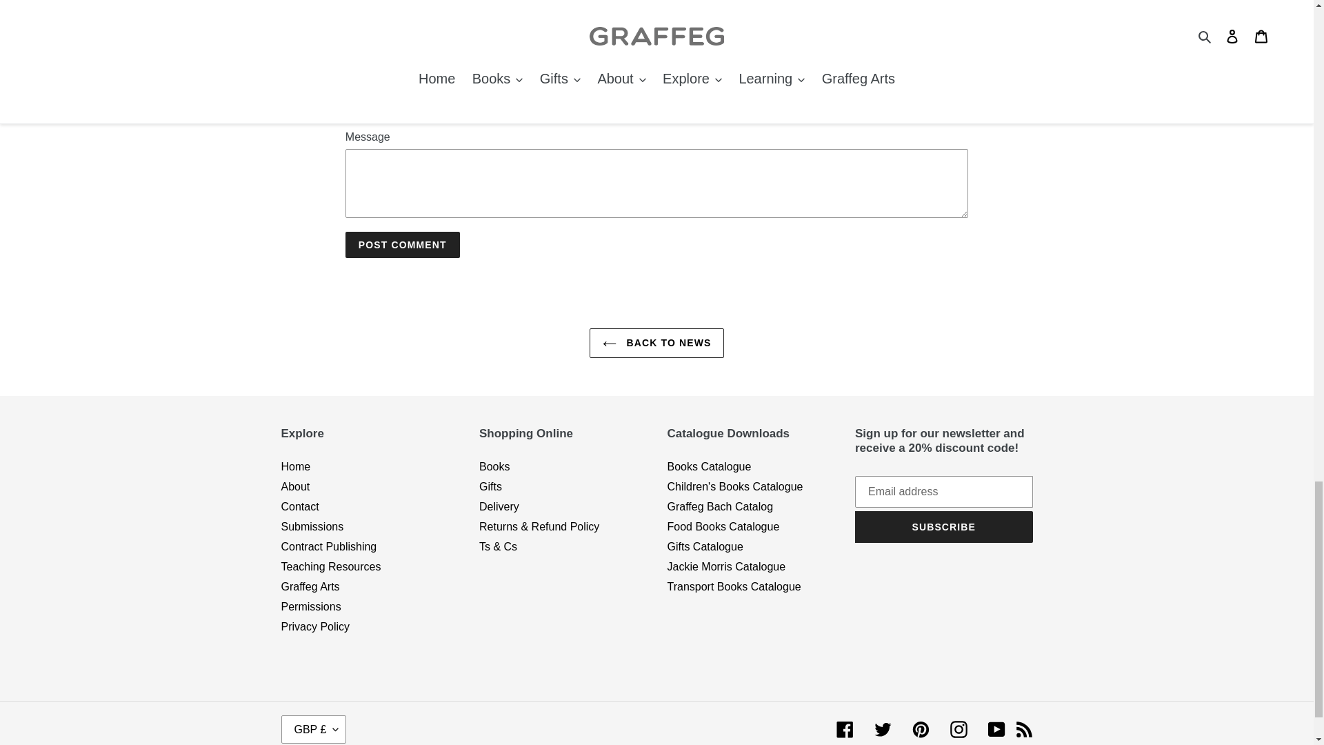 The image size is (1324, 745). I want to click on Post comment, so click(403, 244).